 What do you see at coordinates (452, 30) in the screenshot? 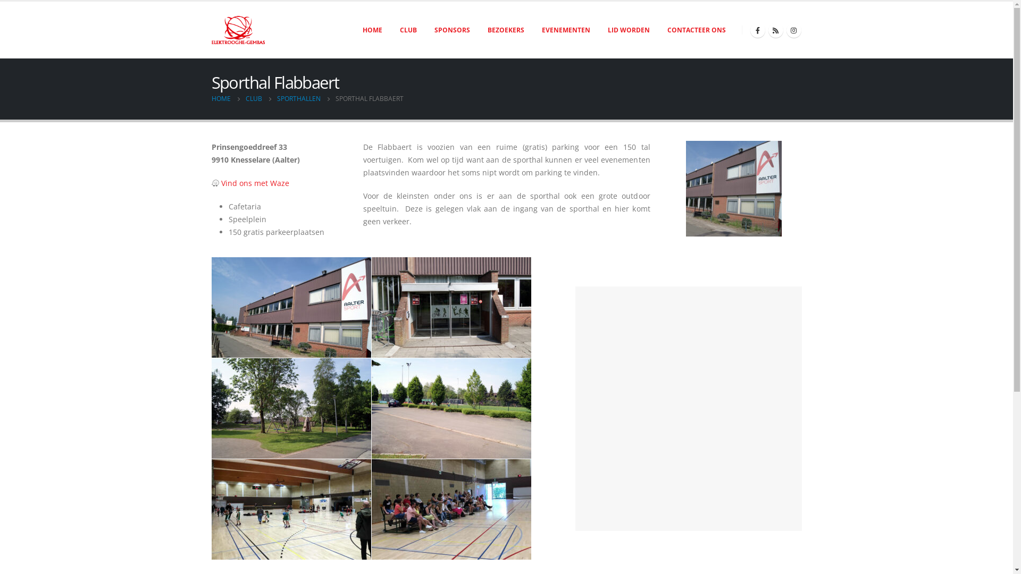
I see `SPONSORS` at bounding box center [452, 30].